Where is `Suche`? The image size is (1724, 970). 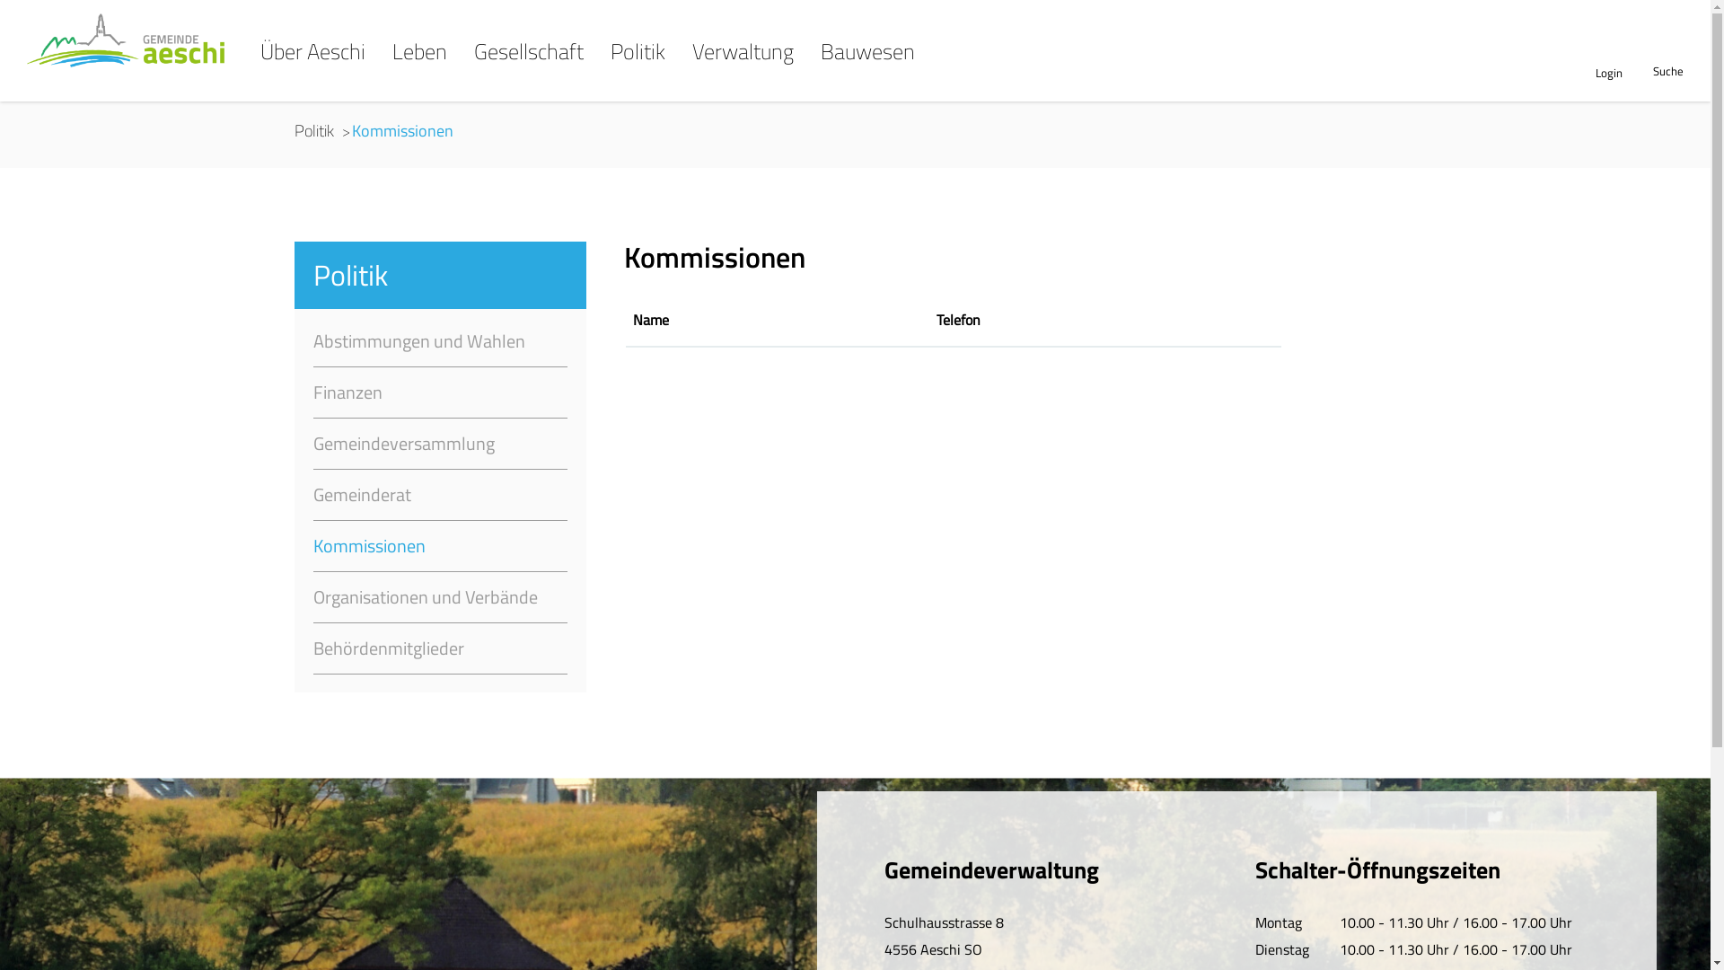
Suche is located at coordinates (1668, 71).